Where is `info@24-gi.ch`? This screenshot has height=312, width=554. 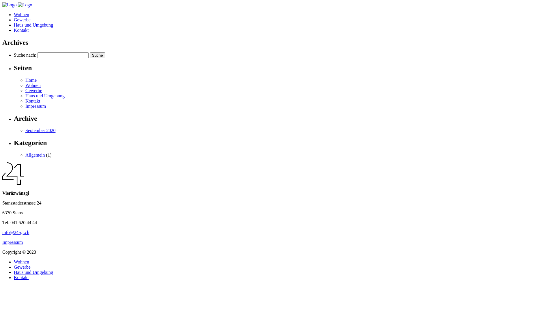 info@24-gi.ch is located at coordinates (16, 232).